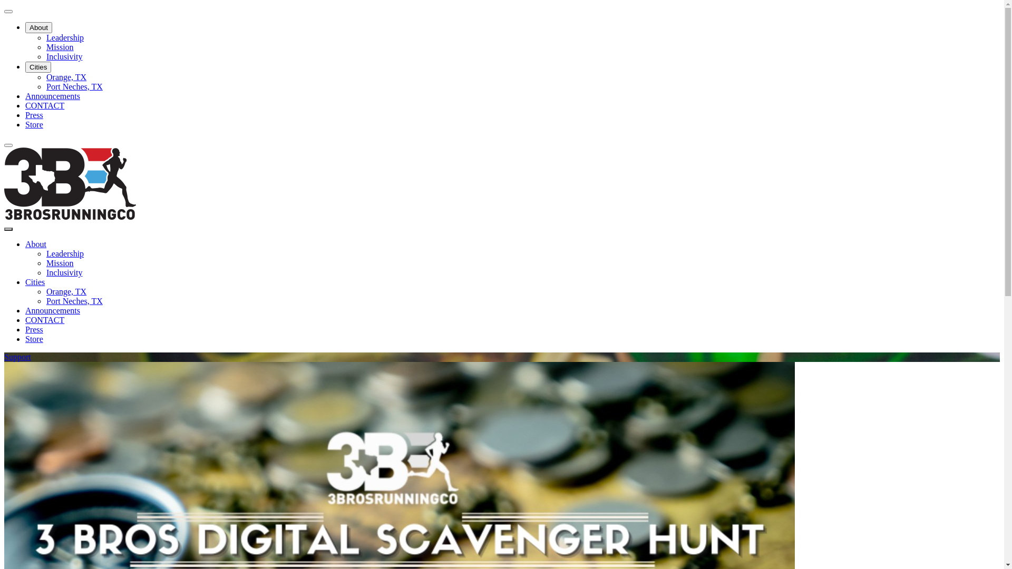  Describe the element at coordinates (18, 357) in the screenshot. I see `Support` at that location.